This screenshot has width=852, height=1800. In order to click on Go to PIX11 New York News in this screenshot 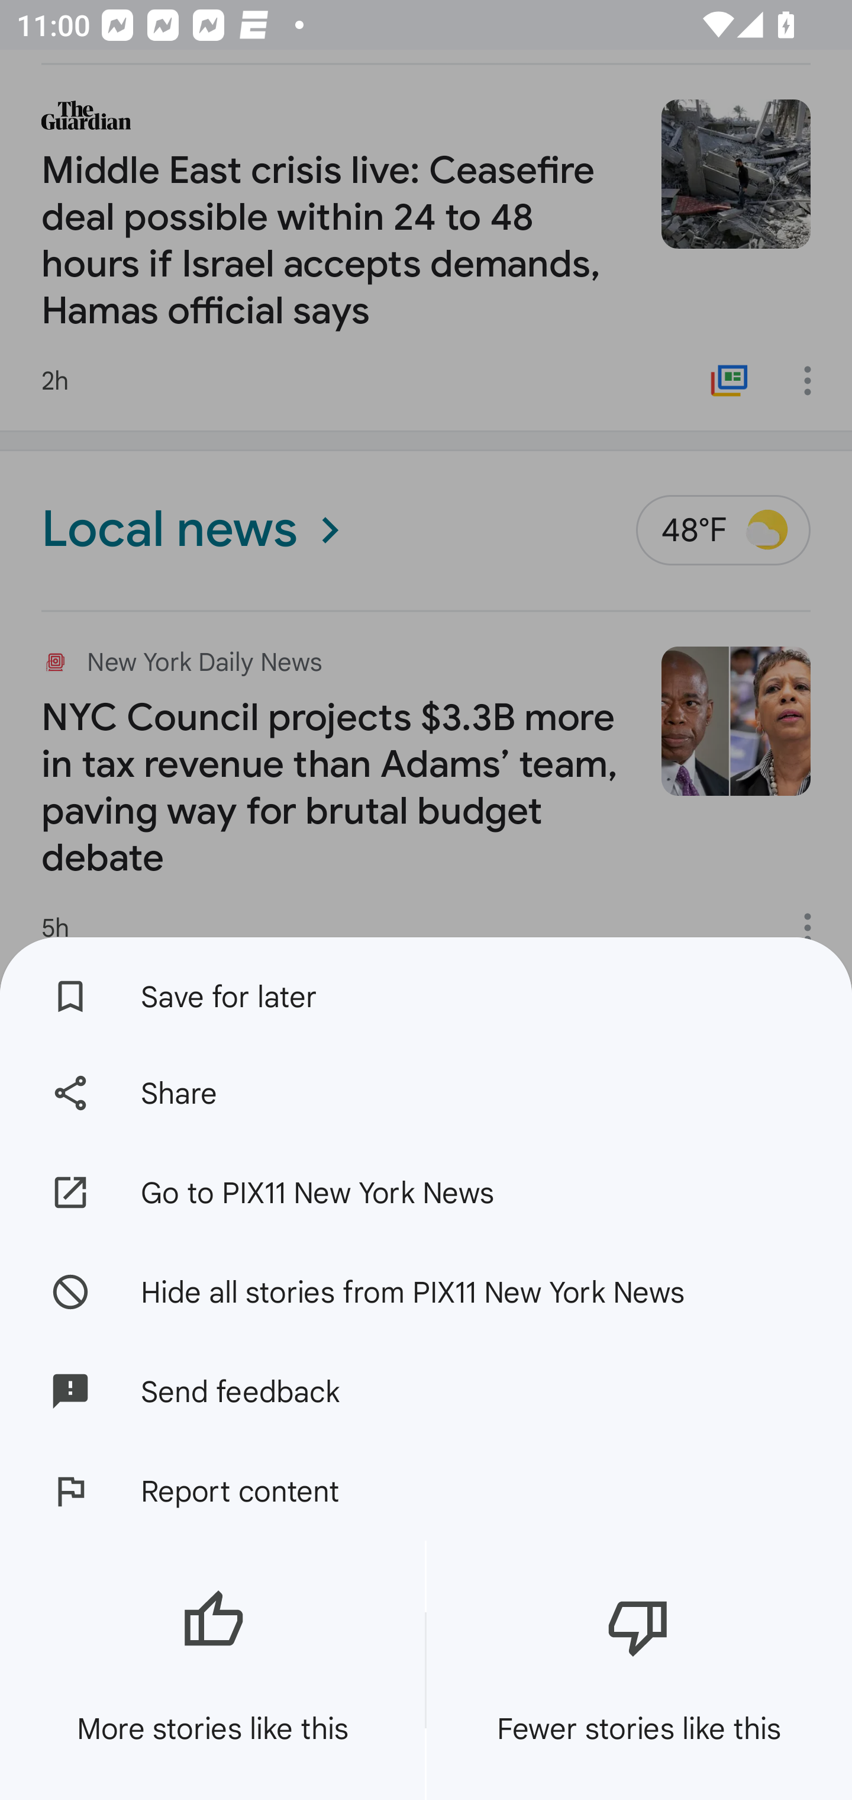, I will do `click(426, 1192)`.